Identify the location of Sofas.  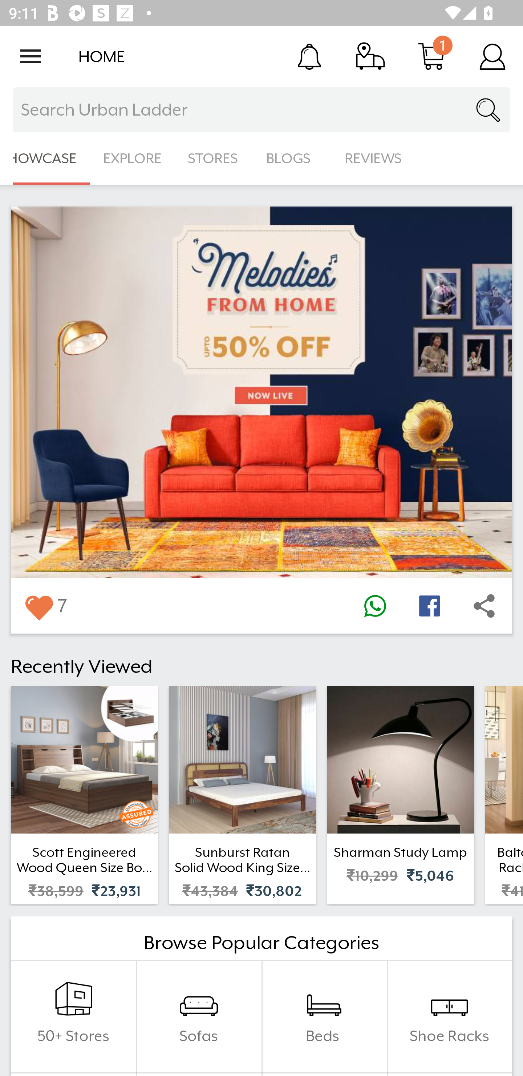
(199, 1017).